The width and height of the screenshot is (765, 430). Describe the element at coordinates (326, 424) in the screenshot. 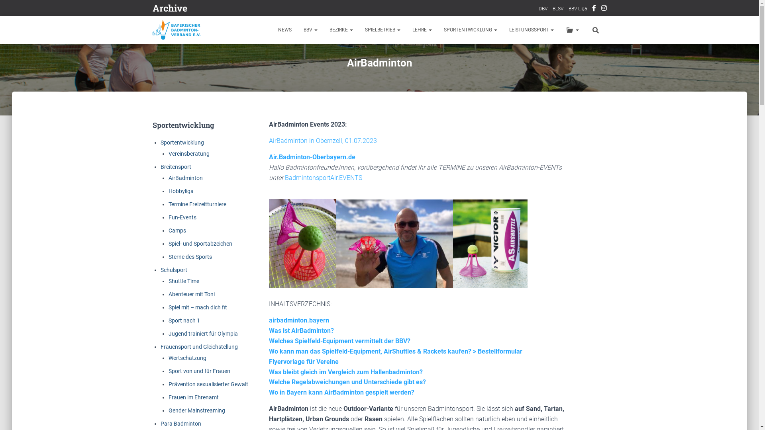

I see `Dezember 2009` at that location.